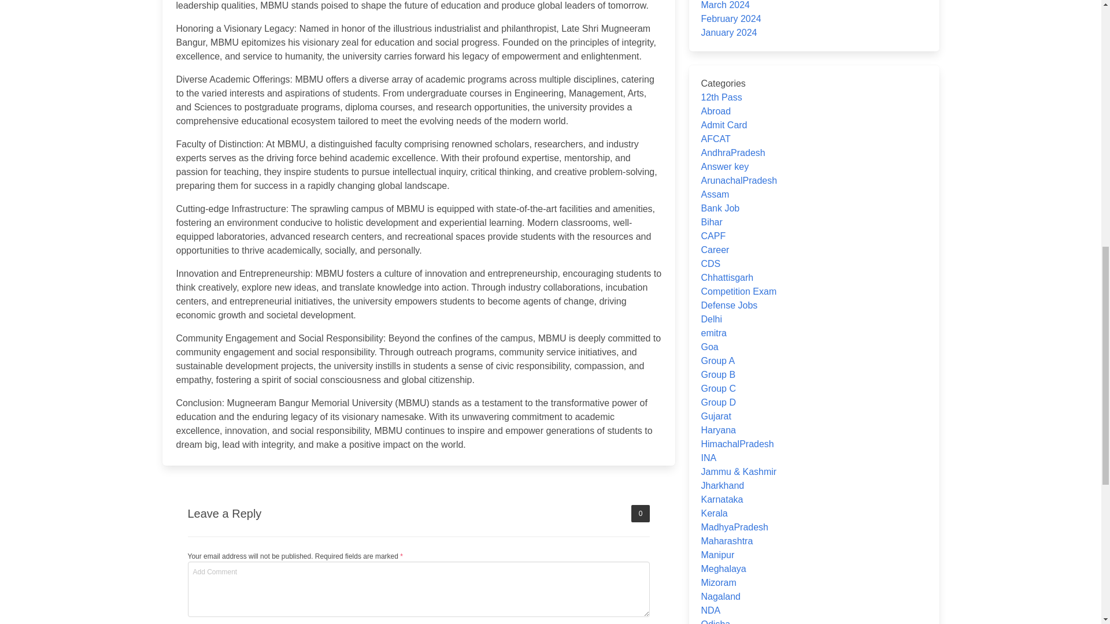 Image resolution: width=1110 pixels, height=624 pixels. What do you see at coordinates (719, 208) in the screenshot?
I see `Bank Job` at bounding box center [719, 208].